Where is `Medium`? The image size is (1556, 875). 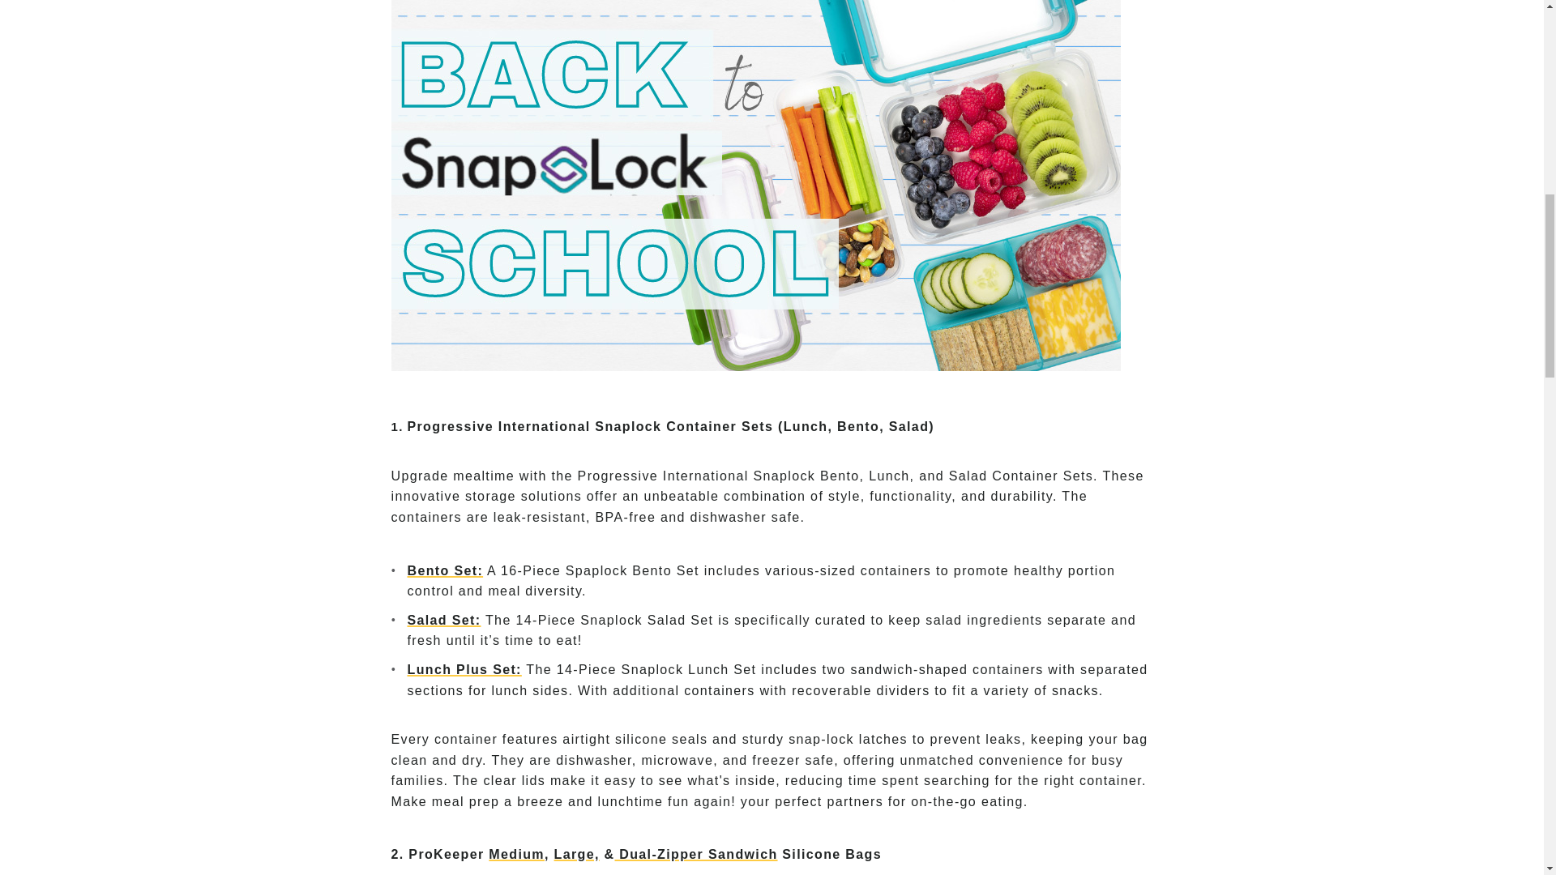 Medium is located at coordinates (516, 854).